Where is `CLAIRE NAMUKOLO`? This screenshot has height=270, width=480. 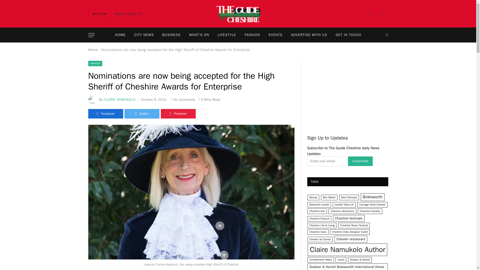 CLAIRE NAMUKOLO is located at coordinates (119, 99).